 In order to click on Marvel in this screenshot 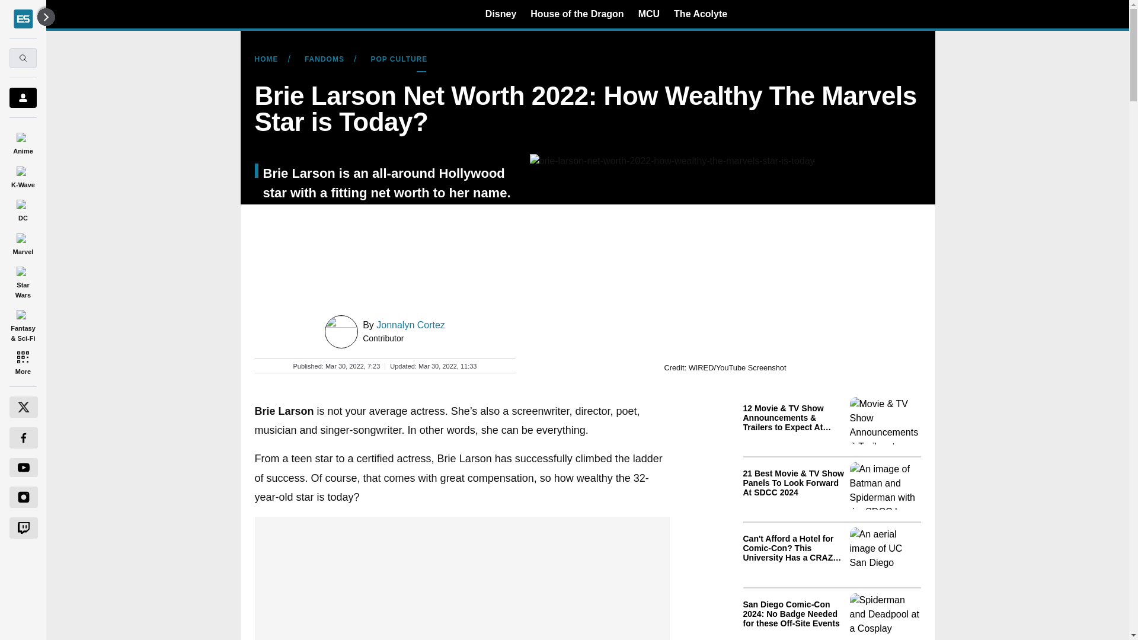, I will do `click(23, 242)`.